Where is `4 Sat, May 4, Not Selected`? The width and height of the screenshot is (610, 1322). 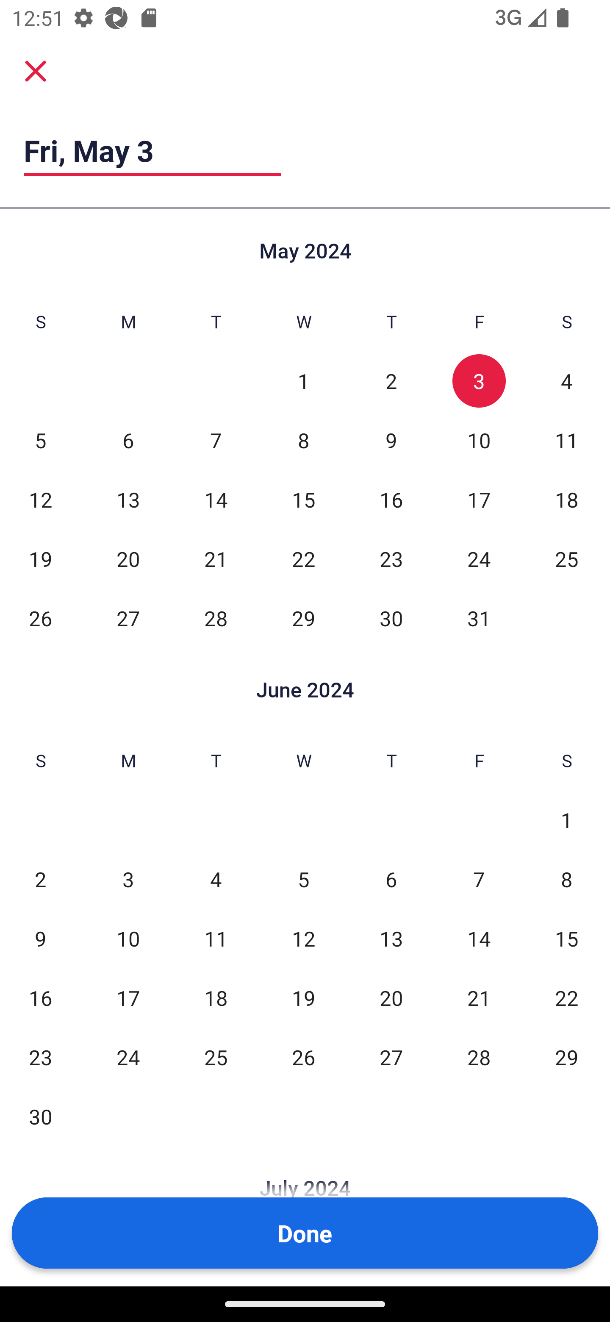 4 Sat, May 4, Not Selected is located at coordinates (567, 381).